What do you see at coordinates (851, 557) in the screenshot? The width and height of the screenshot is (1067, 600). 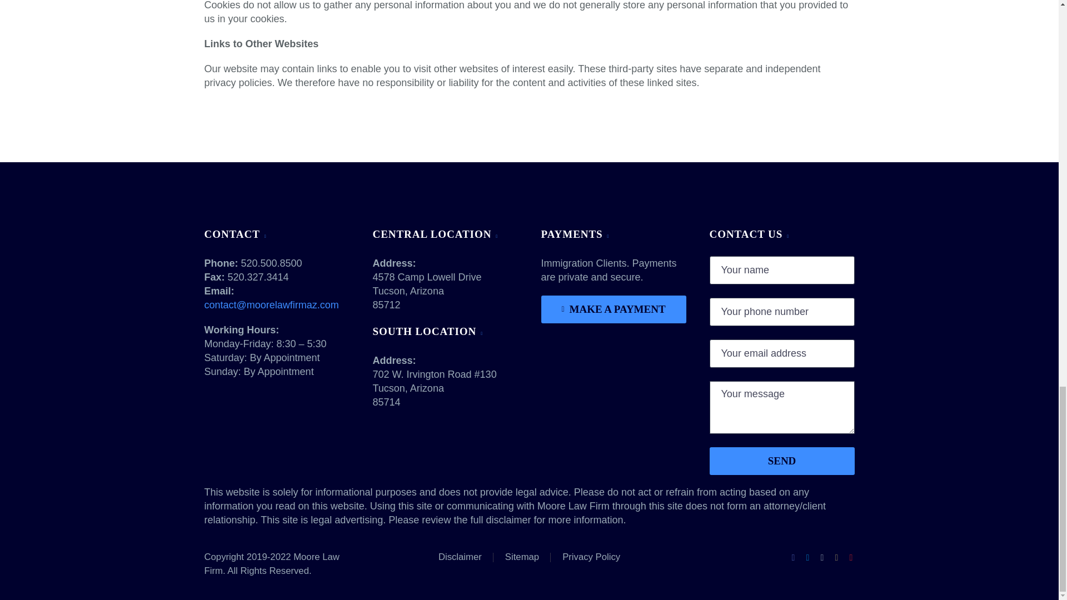 I see `YouTube` at bounding box center [851, 557].